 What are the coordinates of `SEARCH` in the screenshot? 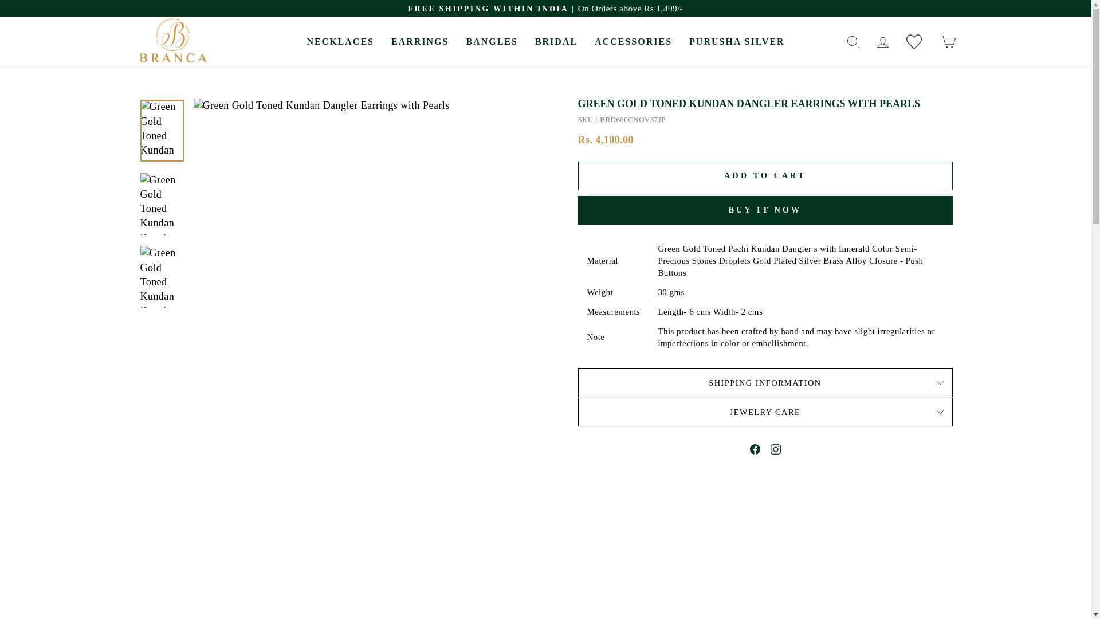 It's located at (852, 41).